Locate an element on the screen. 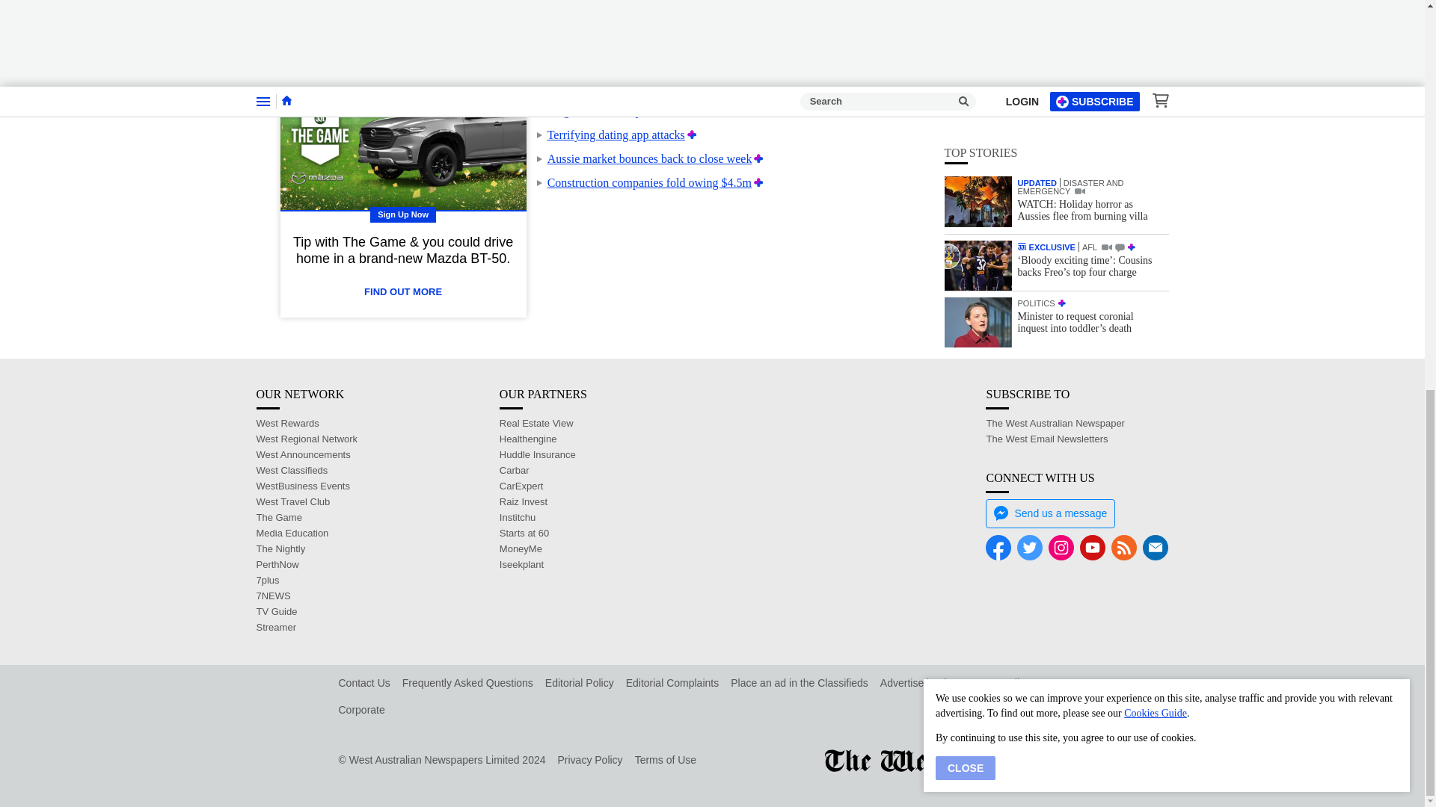 This screenshot has width=1436, height=807. VIDEO is located at coordinates (1106, 227).